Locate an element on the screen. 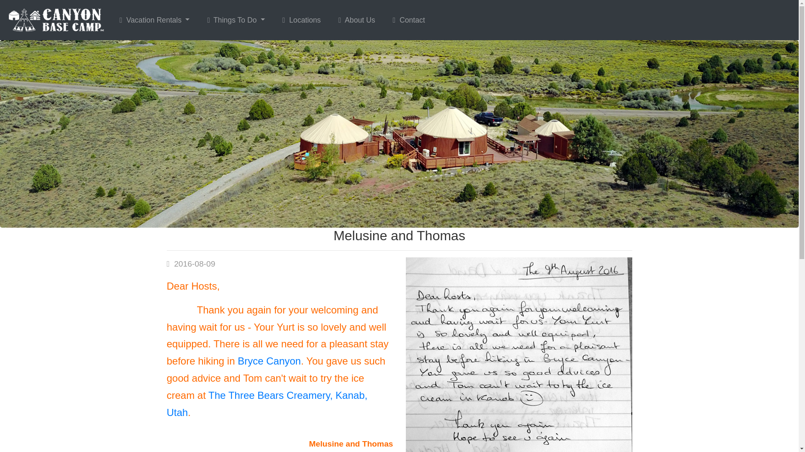  Where we are located. is located at coordinates (302, 20).